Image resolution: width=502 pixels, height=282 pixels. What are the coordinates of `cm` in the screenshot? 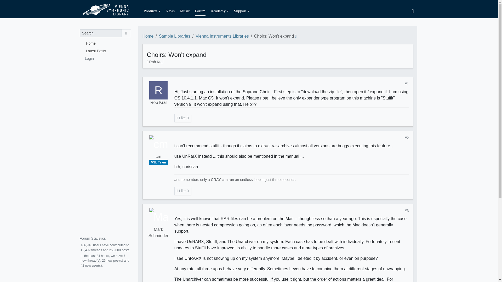 It's located at (158, 144).